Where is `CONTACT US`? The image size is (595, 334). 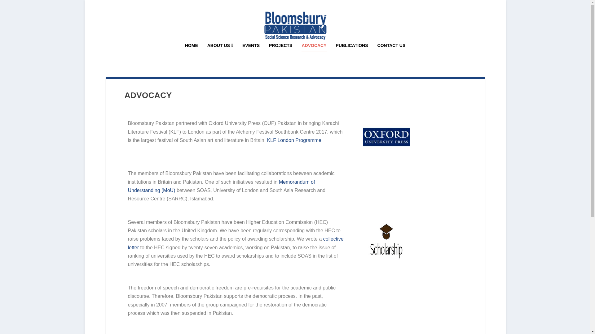 CONTACT US is located at coordinates (391, 54).